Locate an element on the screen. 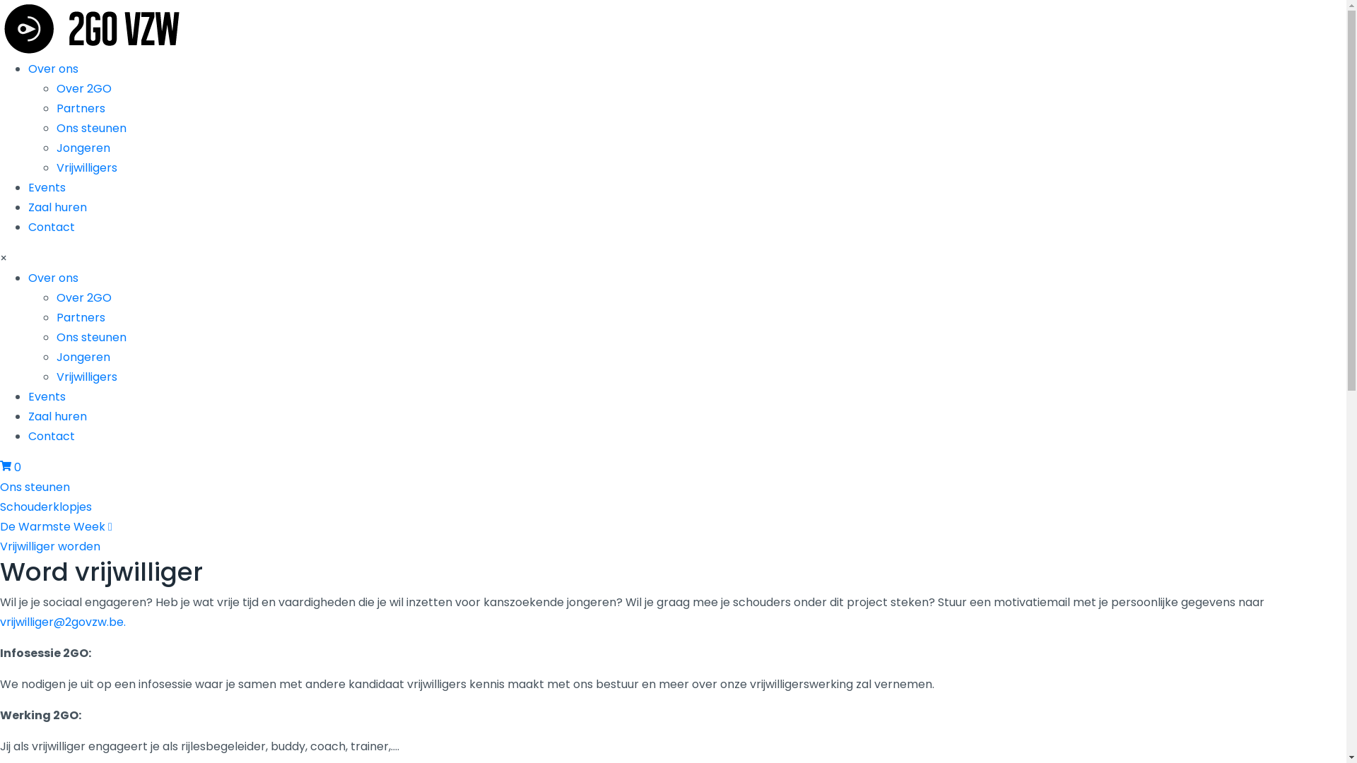  Vrijwilligers is located at coordinates (87, 377).